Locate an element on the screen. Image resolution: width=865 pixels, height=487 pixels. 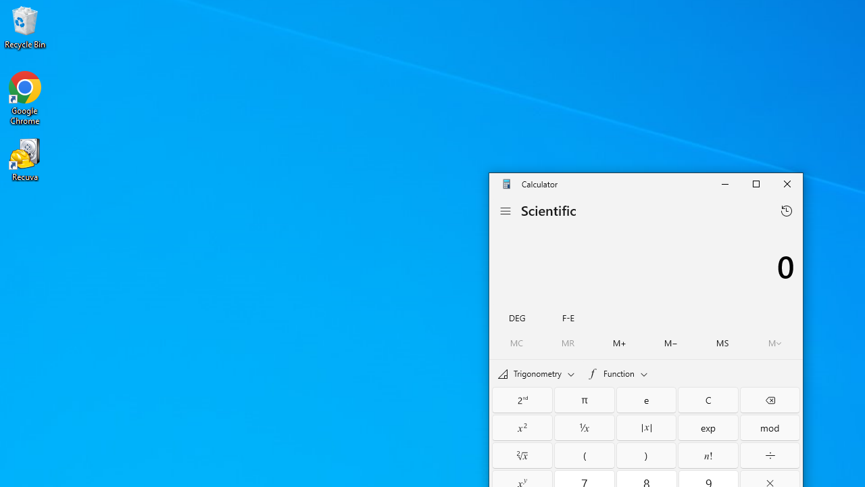
Memory recall is located at coordinates (568, 343).